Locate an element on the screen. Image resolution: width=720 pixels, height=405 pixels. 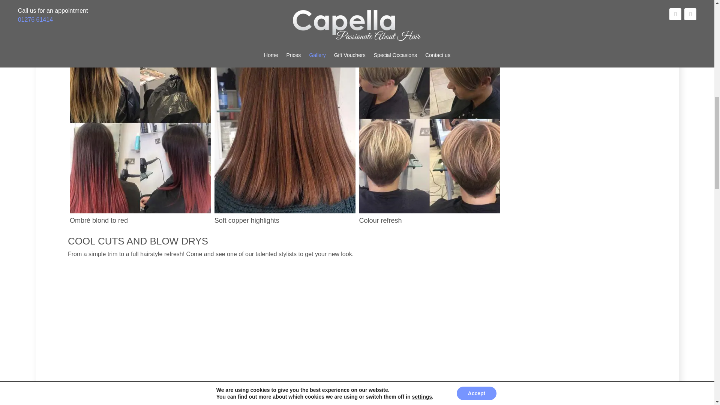
Colour refresh is located at coordinates (430, 211).